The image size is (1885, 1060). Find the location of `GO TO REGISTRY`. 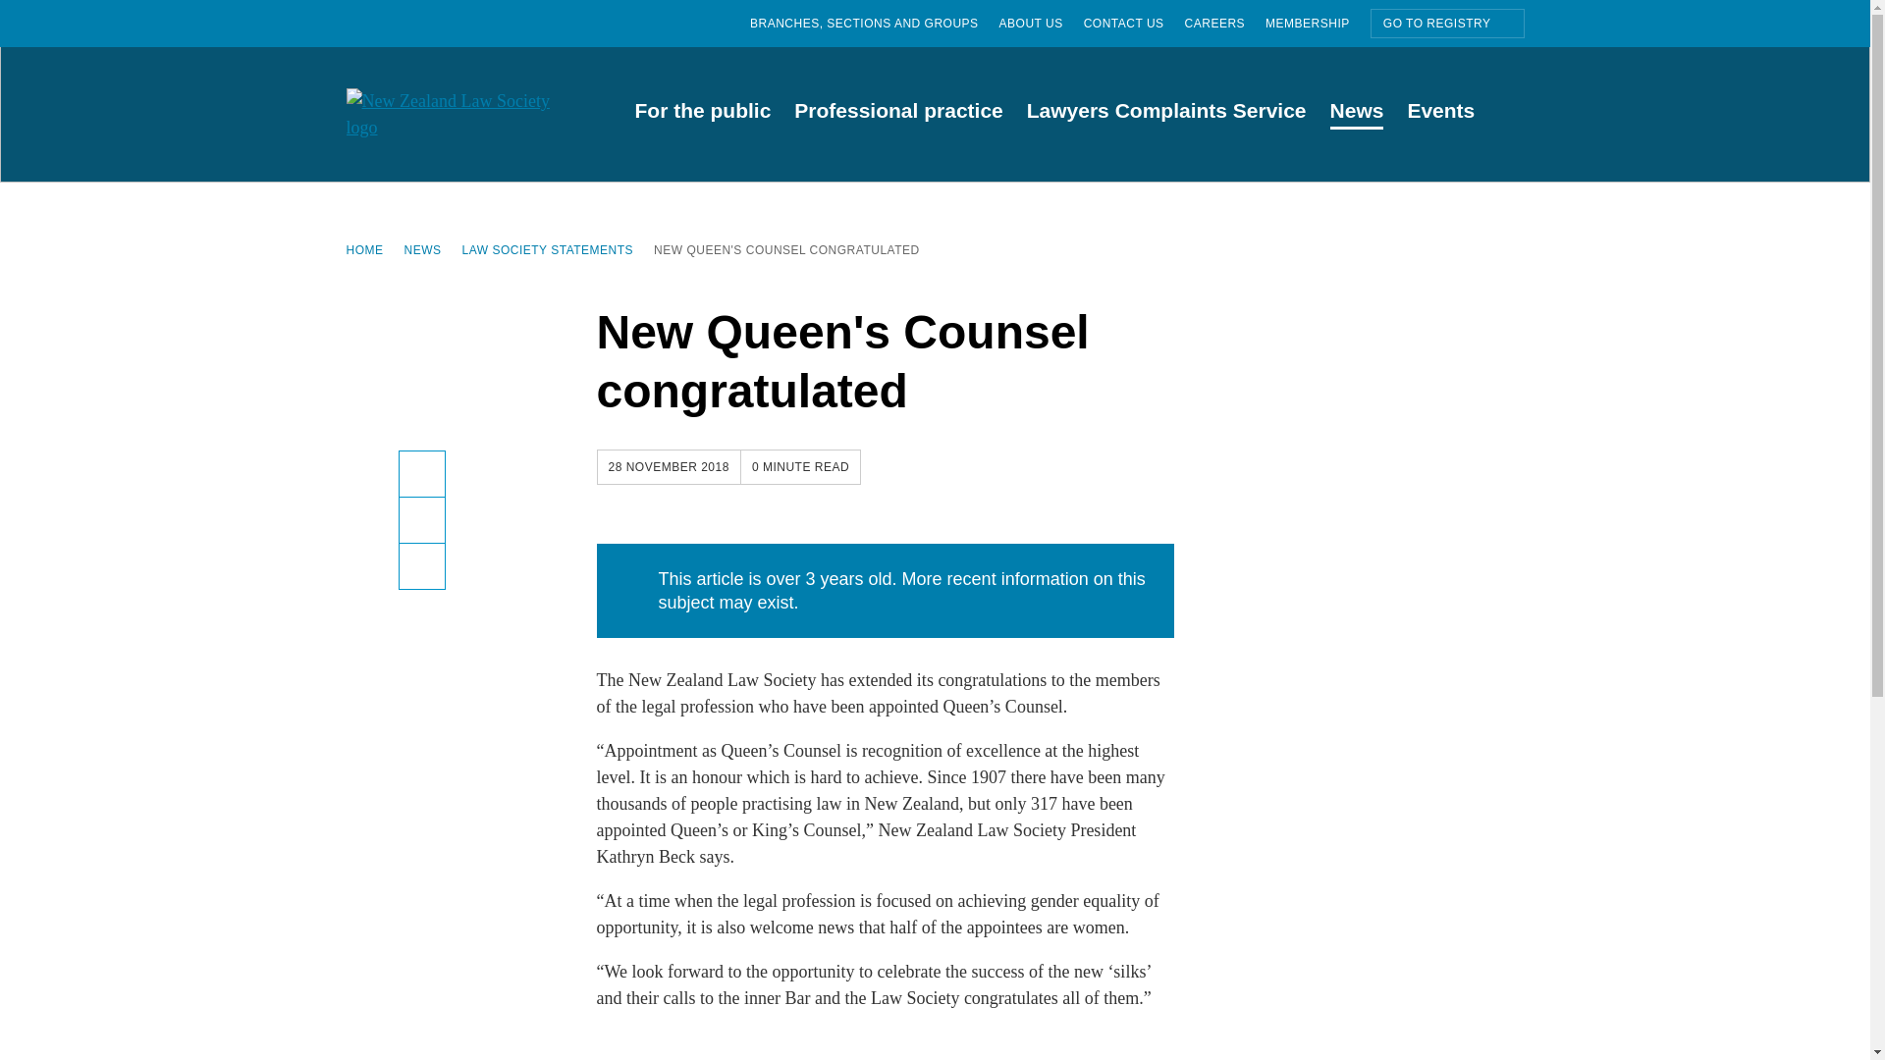

GO TO REGISTRY is located at coordinates (1447, 23).